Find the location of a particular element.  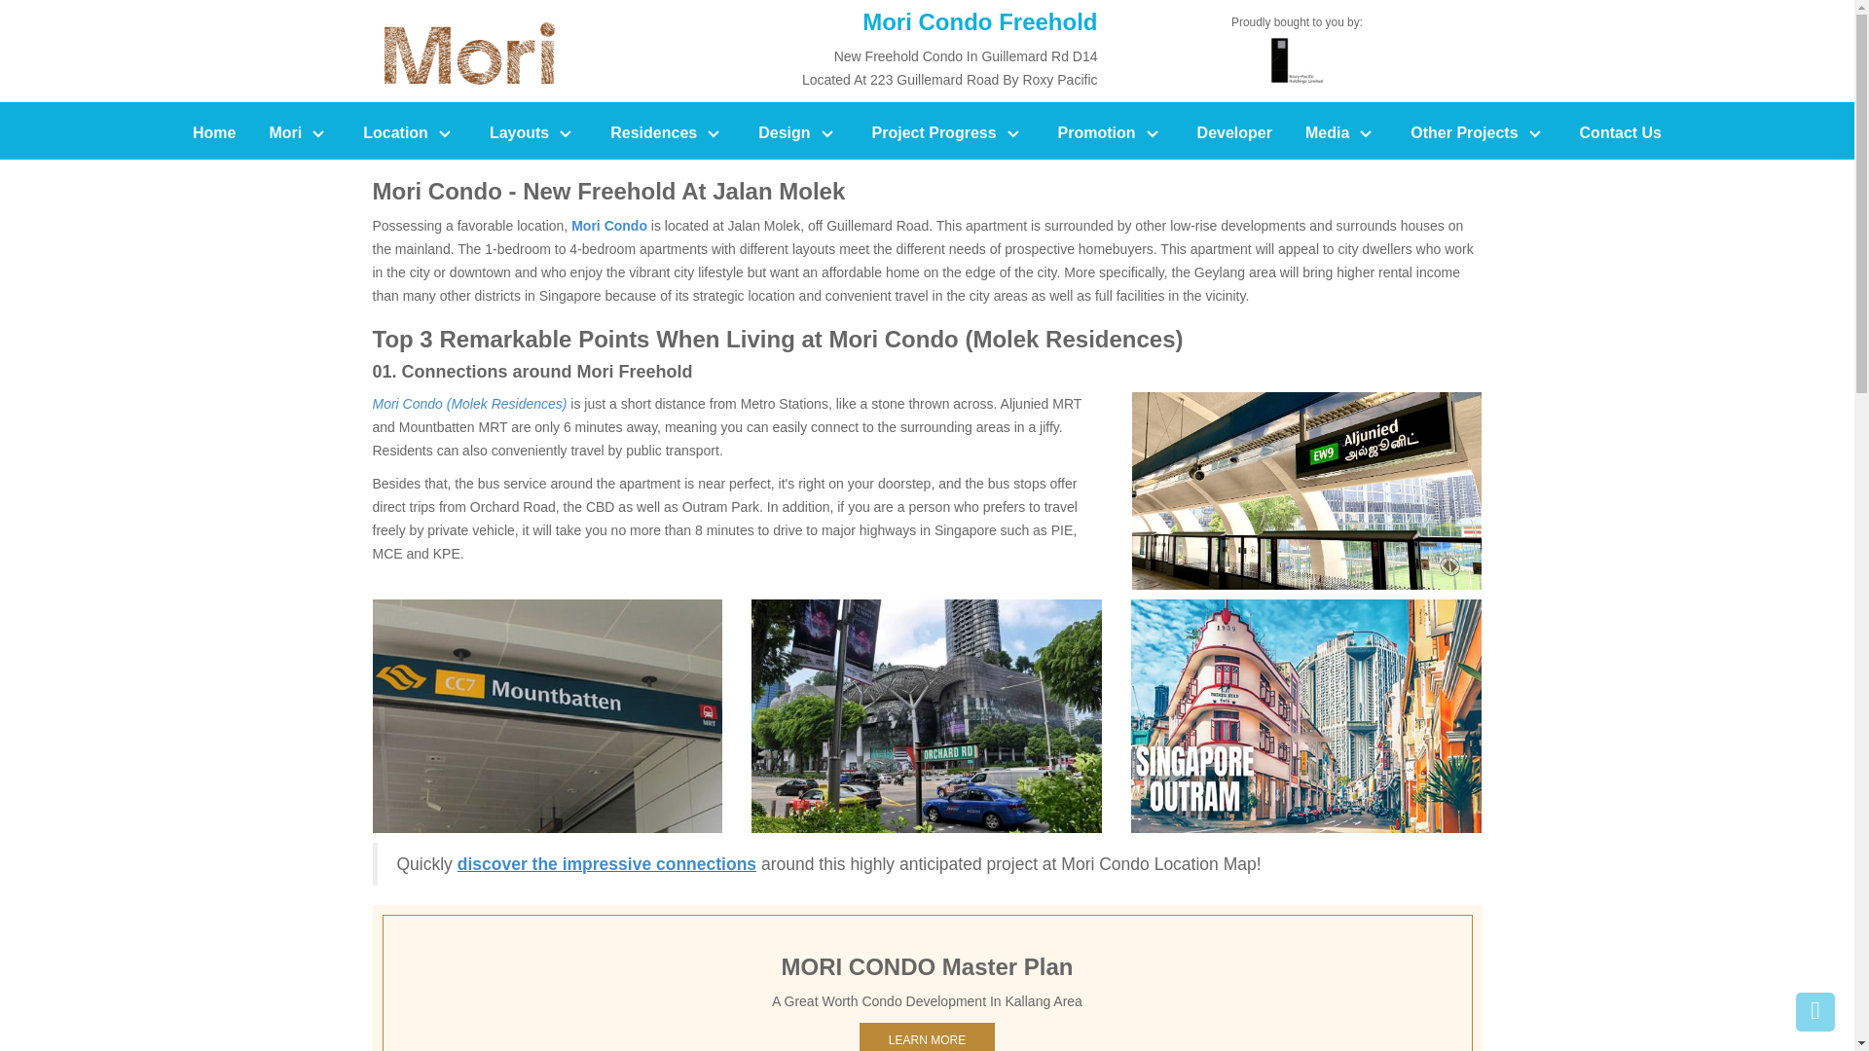

Design is located at coordinates (798, 133).